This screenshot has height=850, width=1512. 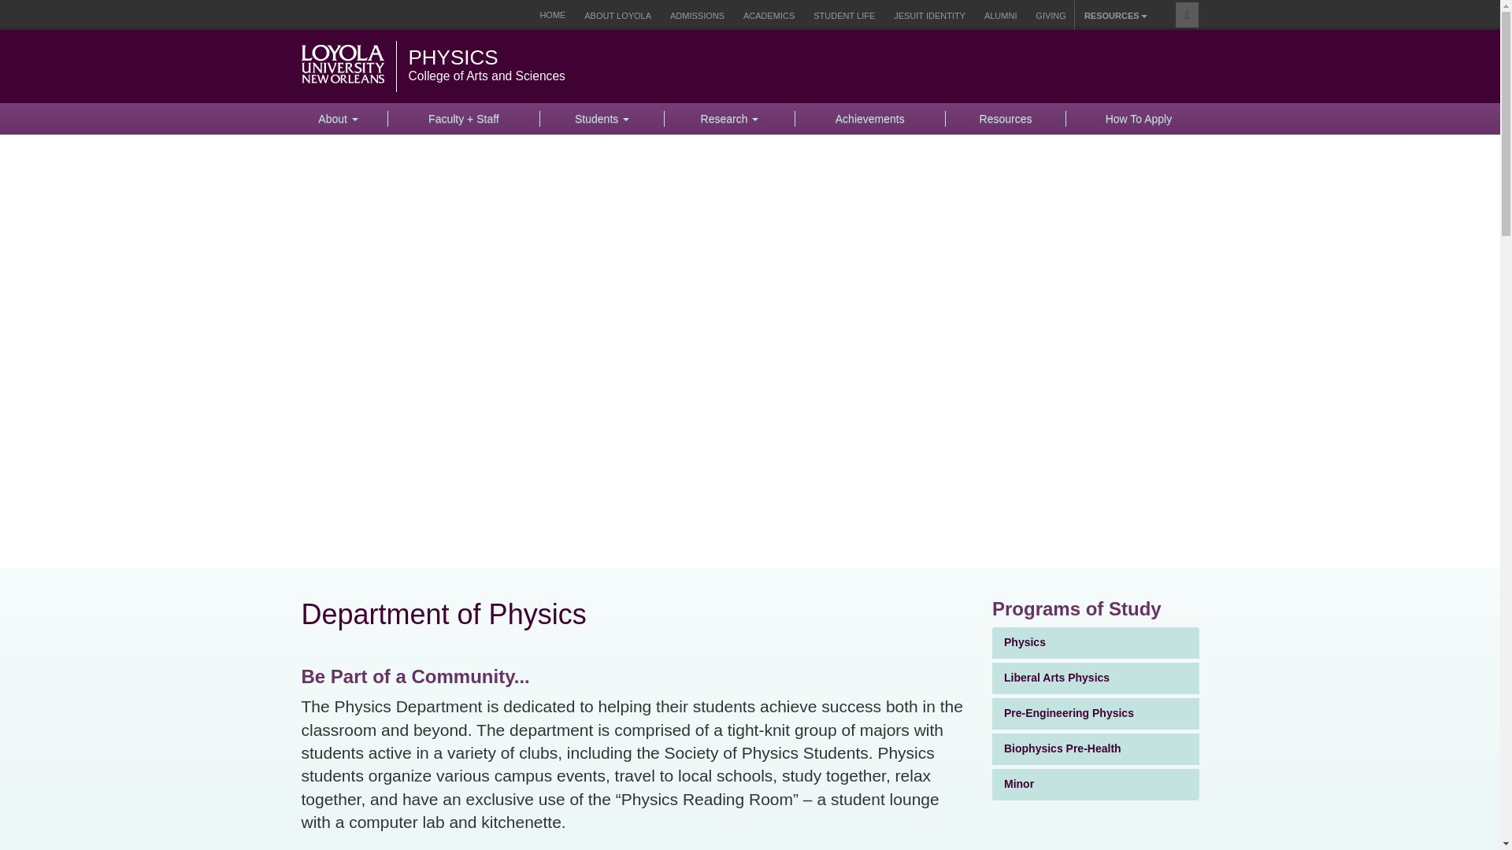 I want to click on Research, so click(x=729, y=118).